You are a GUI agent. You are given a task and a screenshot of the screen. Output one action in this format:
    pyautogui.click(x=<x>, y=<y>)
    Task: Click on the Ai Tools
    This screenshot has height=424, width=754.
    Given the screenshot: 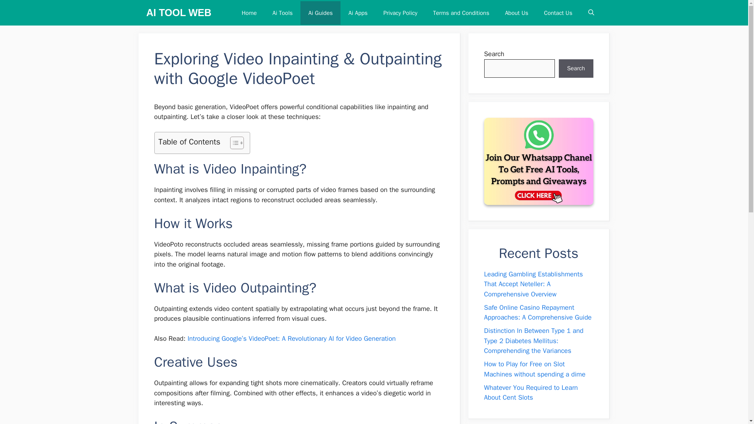 What is the action you would take?
    pyautogui.click(x=283, y=13)
    